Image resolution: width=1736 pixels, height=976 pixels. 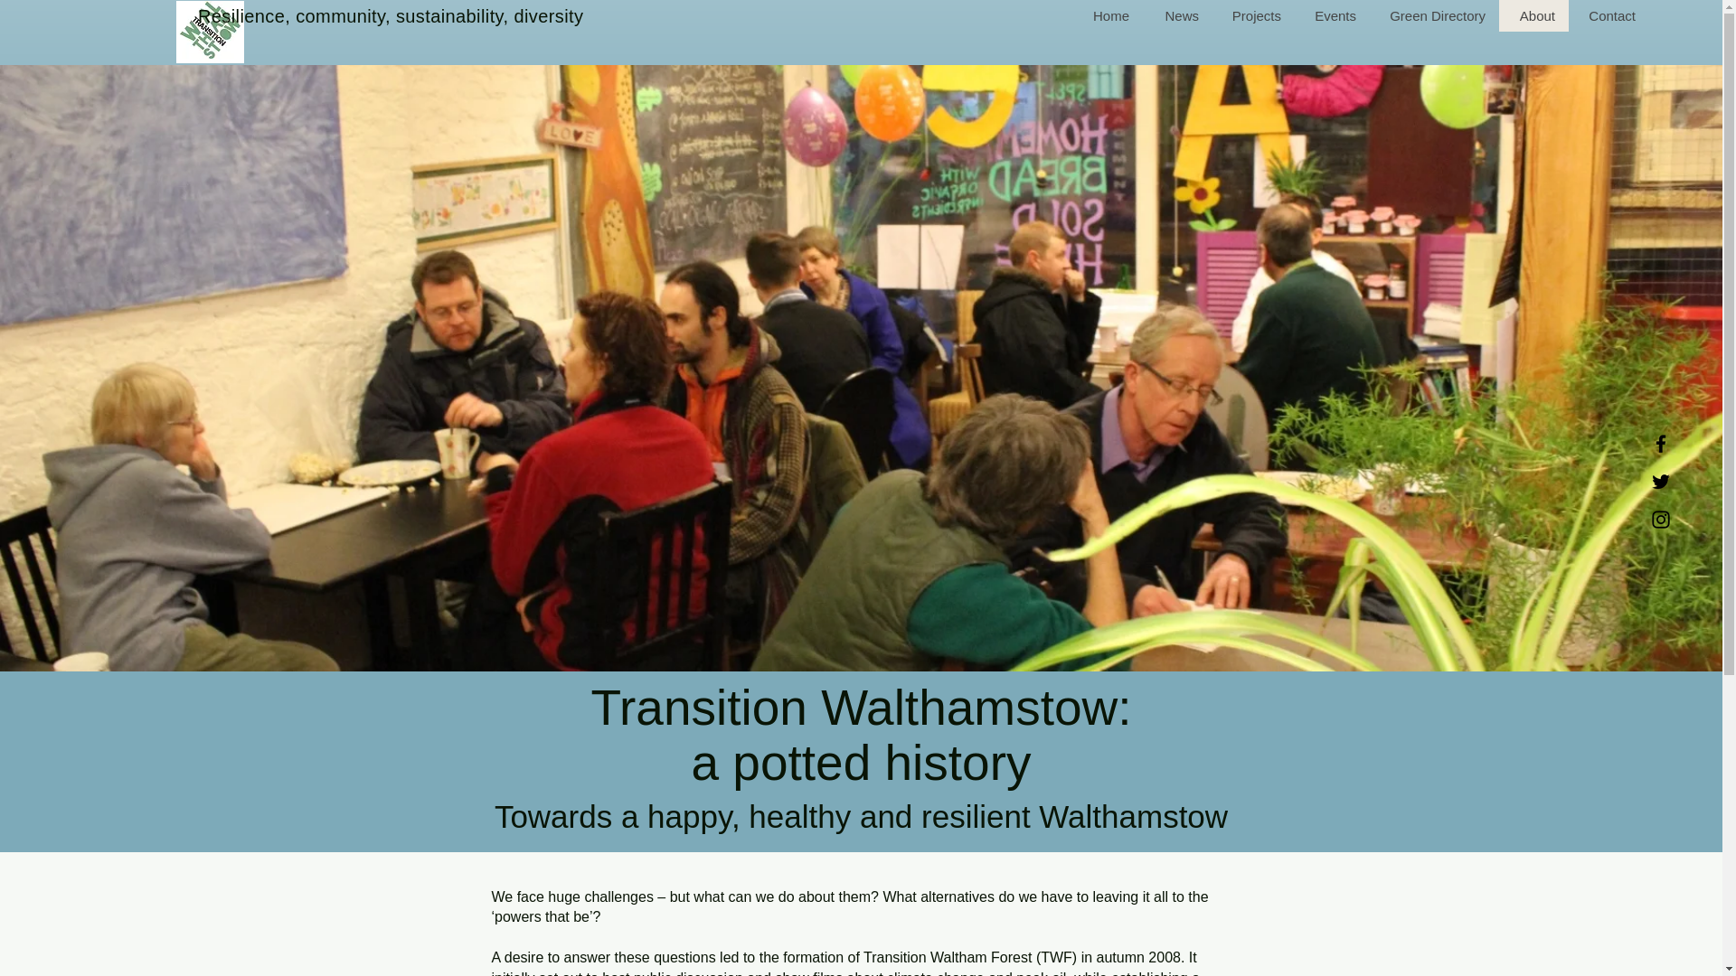 What do you see at coordinates (1253, 15) in the screenshot?
I see `Projects` at bounding box center [1253, 15].